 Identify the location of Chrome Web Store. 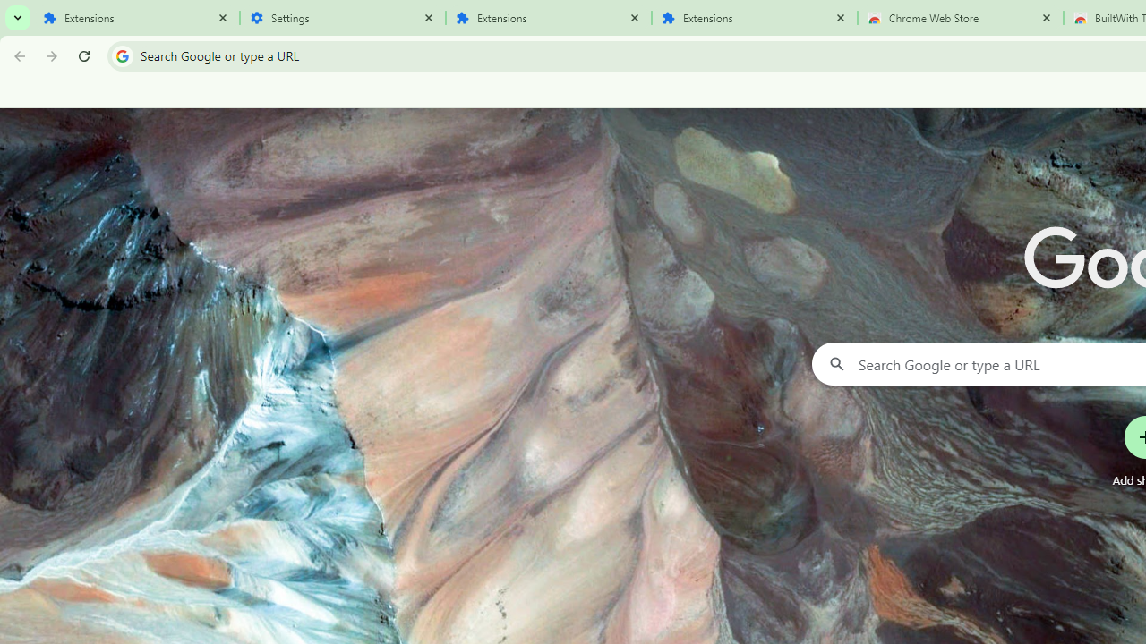
(960, 18).